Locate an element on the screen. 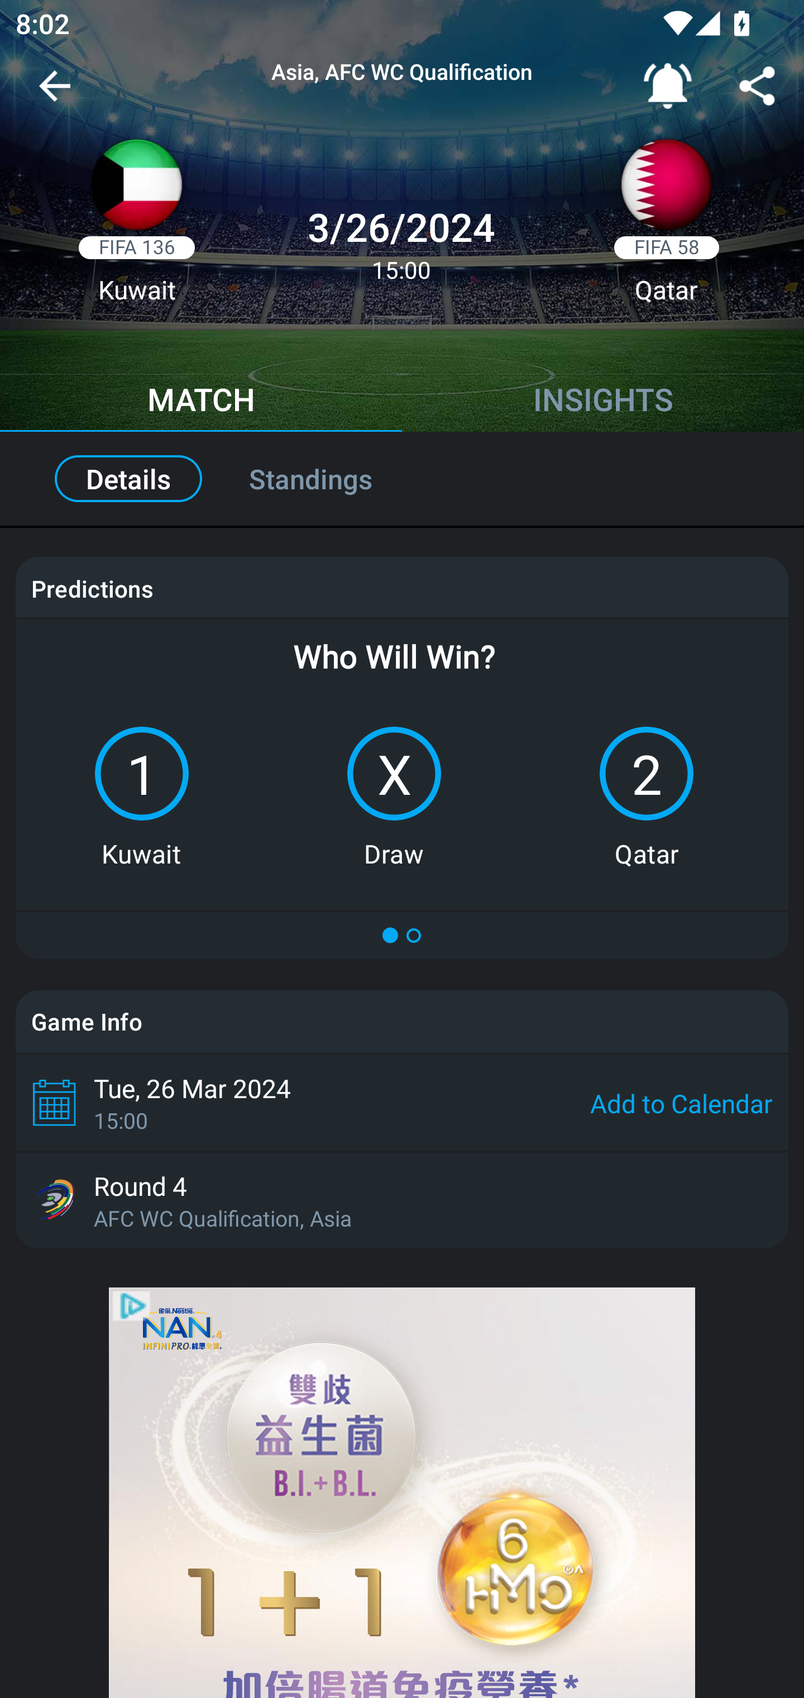 This screenshot has height=1698, width=804. Share is located at coordinates (757, 90).